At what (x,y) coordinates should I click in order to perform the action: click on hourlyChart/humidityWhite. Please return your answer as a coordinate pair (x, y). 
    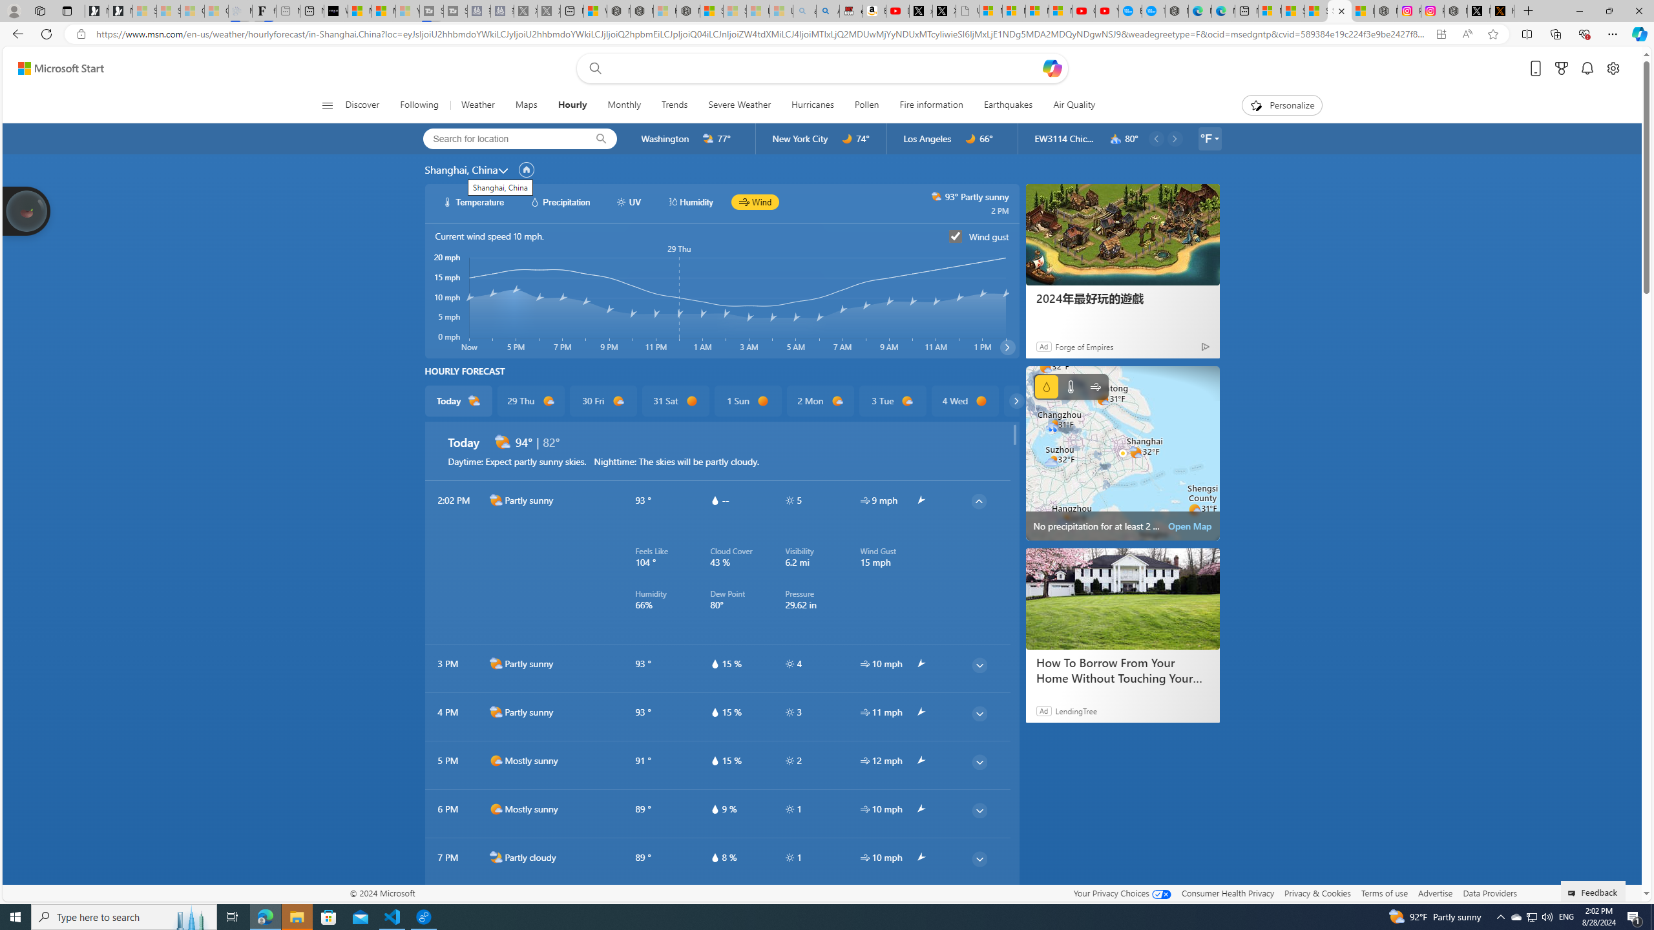
    Looking at the image, I should click on (672, 201).